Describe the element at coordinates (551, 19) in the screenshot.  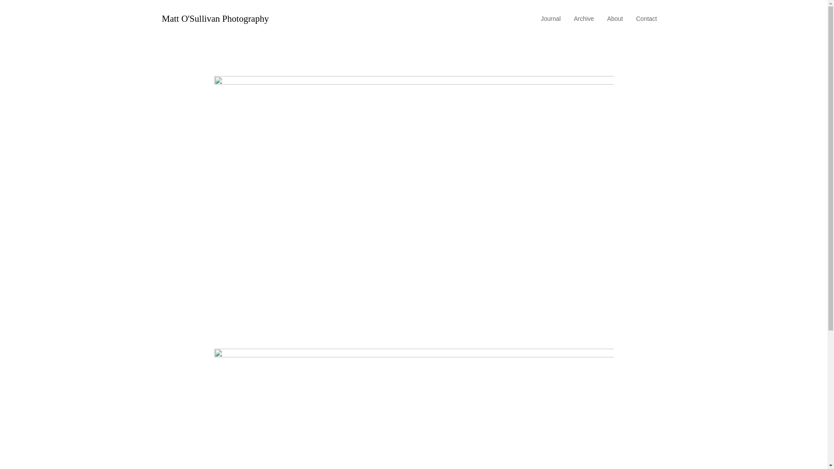
I see `Journal` at that location.